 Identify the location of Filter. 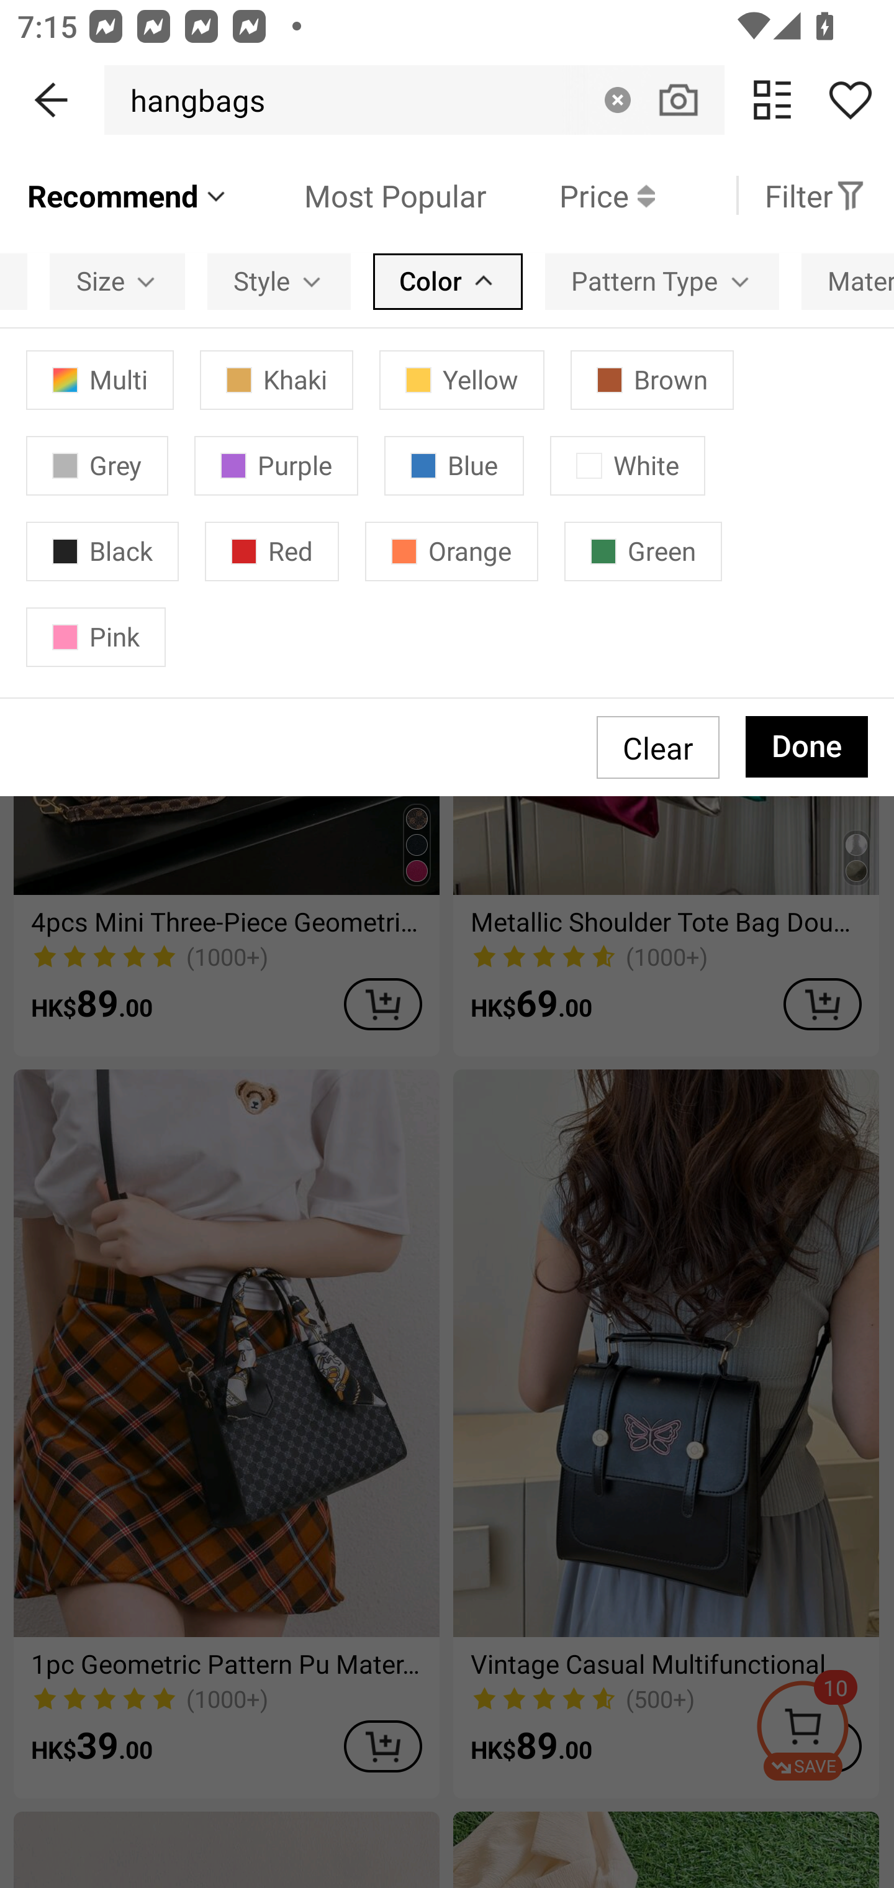
(815, 195).